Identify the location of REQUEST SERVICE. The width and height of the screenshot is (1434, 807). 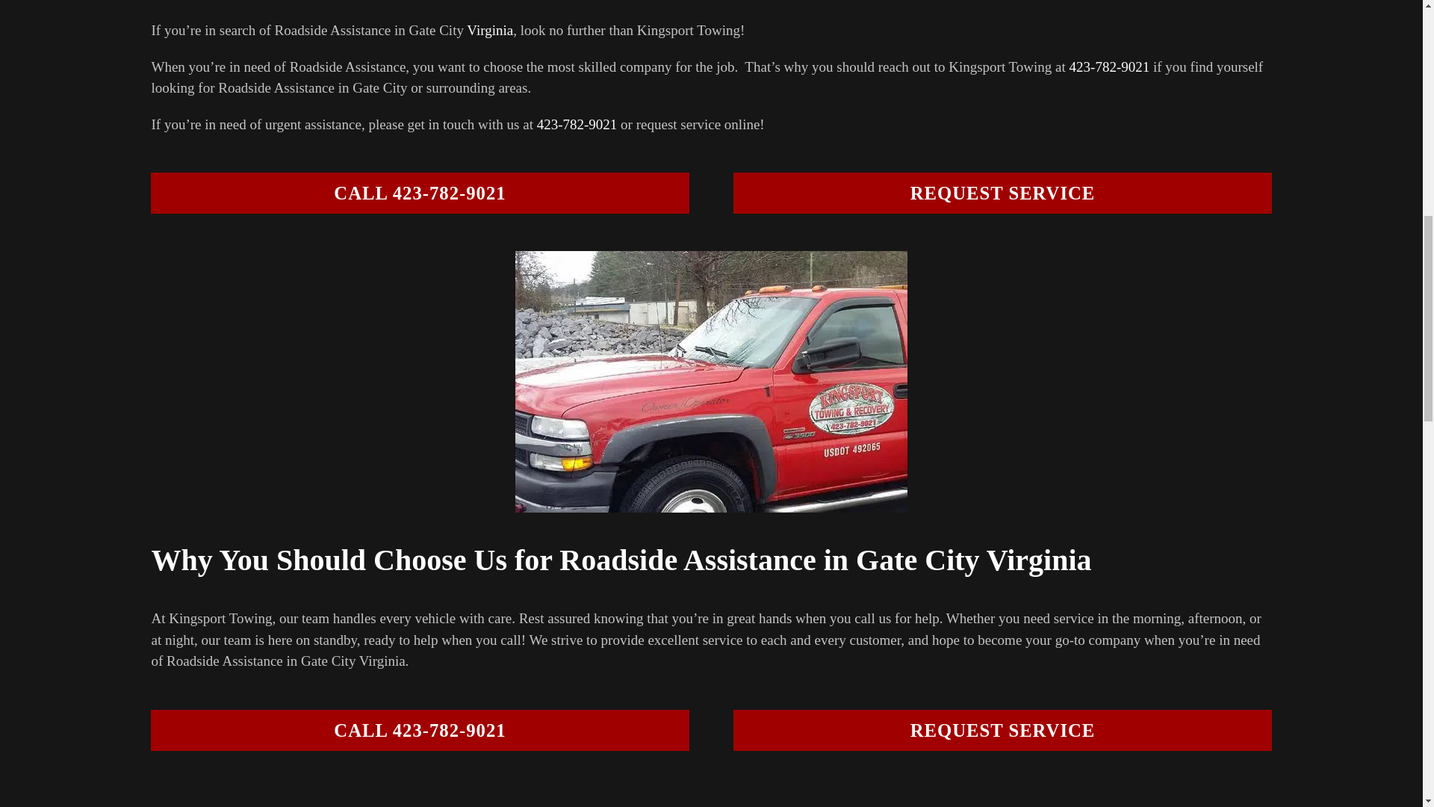
(1002, 731).